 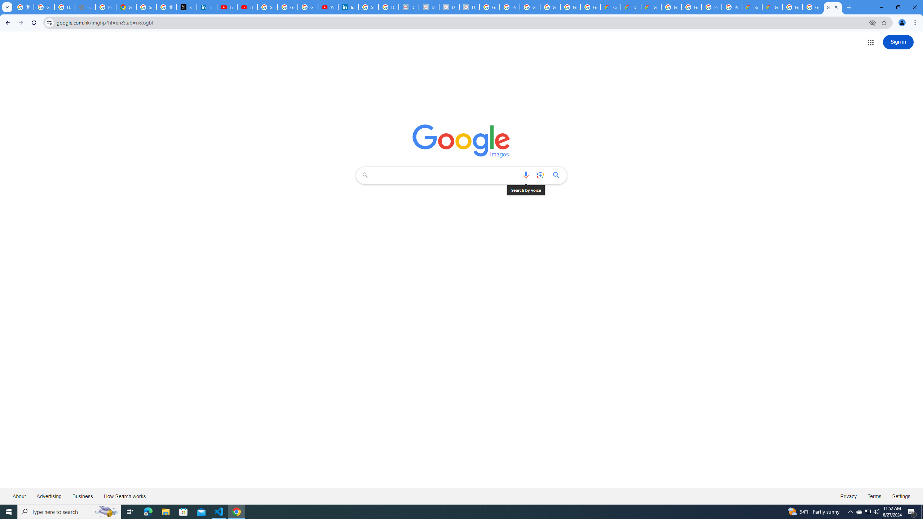 I want to click on Data Privacy Framework, so click(x=409, y=7).